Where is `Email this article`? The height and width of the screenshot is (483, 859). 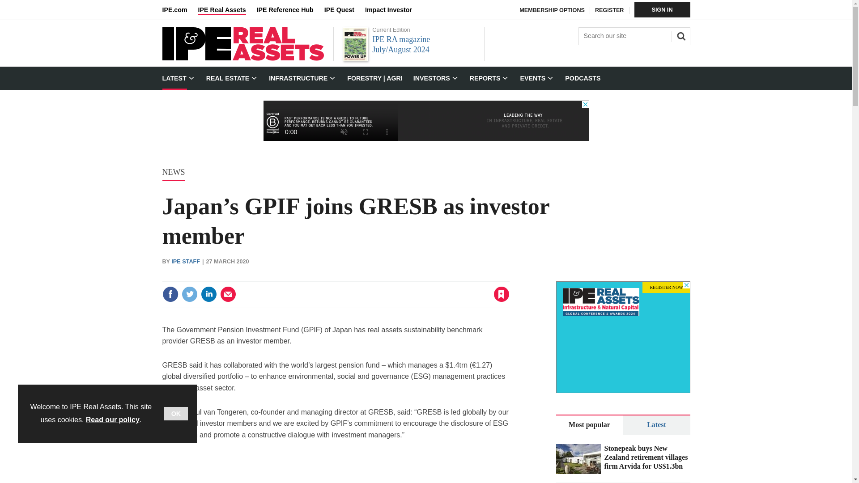
Email this article is located at coordinates (228, 294).